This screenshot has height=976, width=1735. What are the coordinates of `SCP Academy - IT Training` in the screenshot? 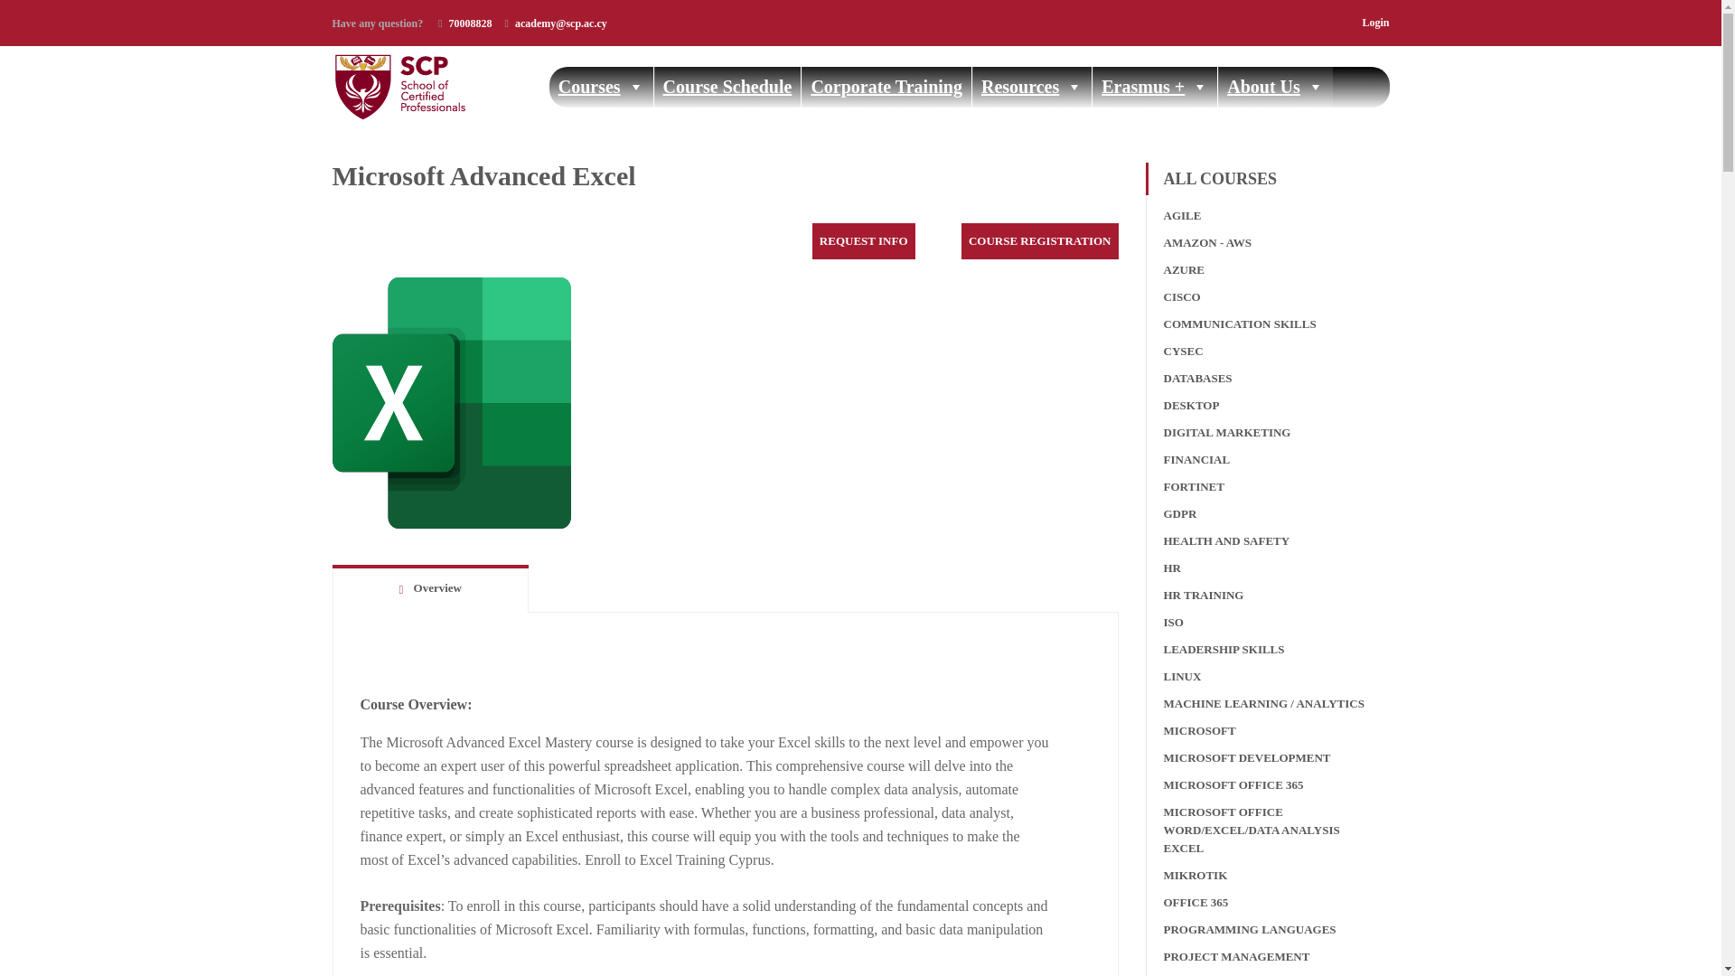 It's located at (434, 87).